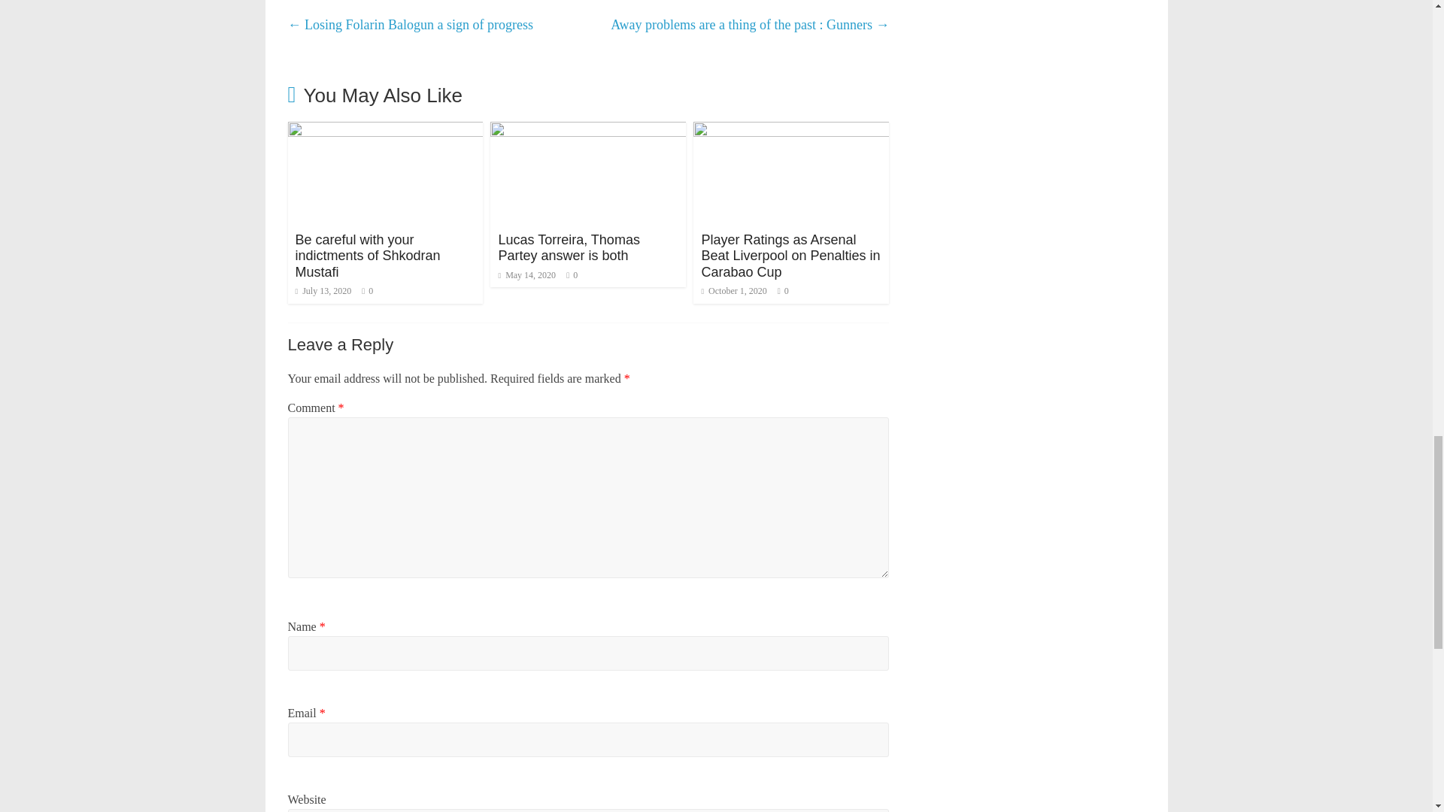 The image size is (1444, 812). I want to click on May 14, 2020, so click(526, 274).